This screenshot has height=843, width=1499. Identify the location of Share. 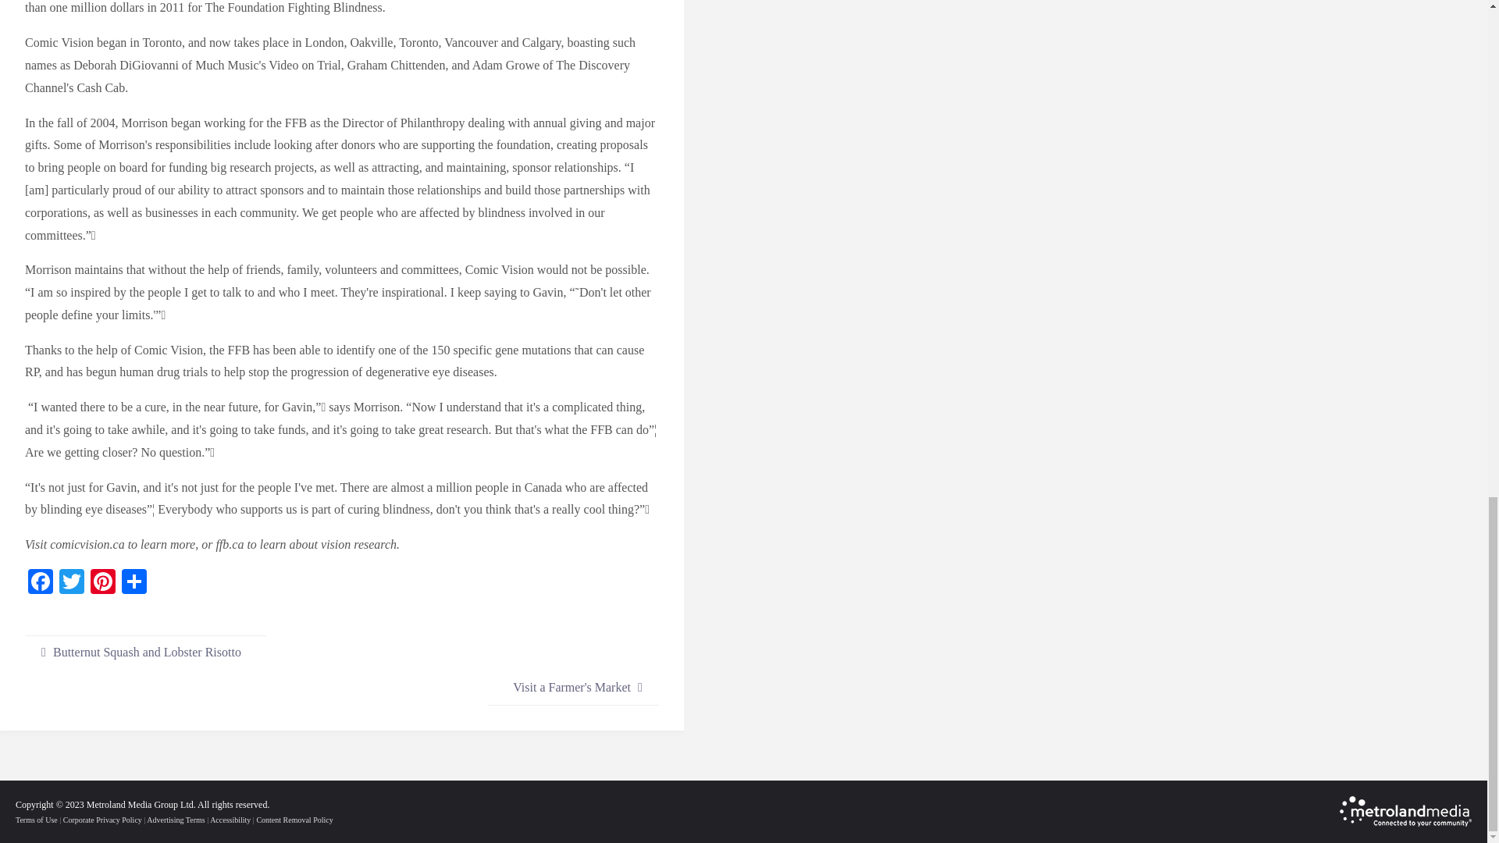
(134, 583).